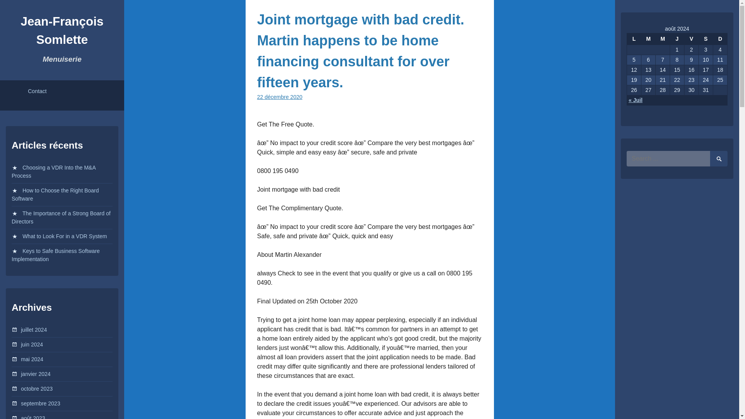 This screenshot has height=419, width=745. I want to click on The Importance of a Strong Board of Directors, so click(61, 217).